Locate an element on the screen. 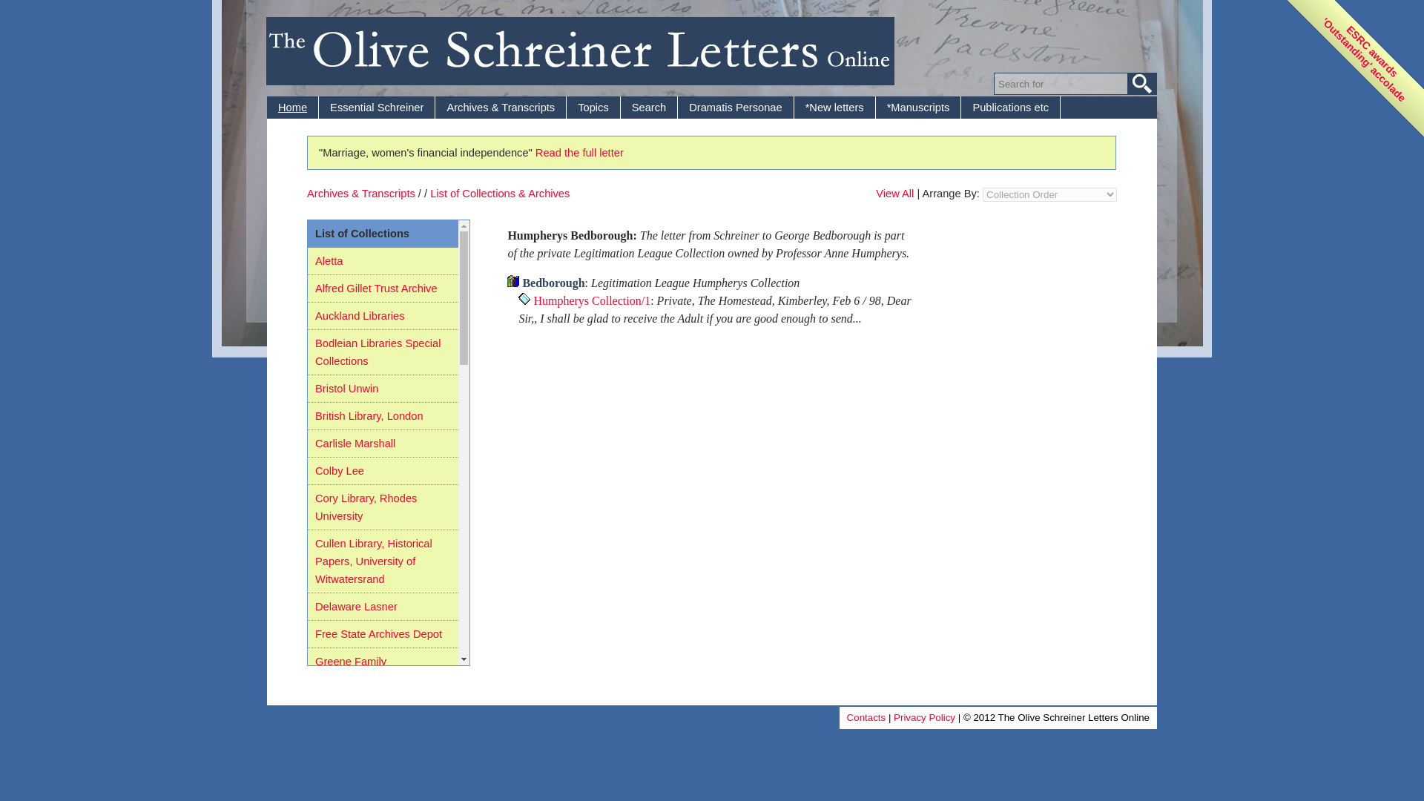 This screenshot has height=801, width=1424. Free State Archives Depot is located at coordinates (378, 633).